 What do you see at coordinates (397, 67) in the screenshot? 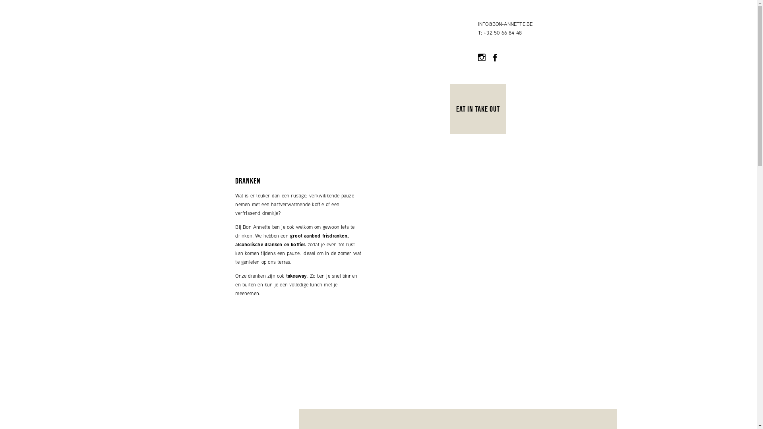
I see `CONTACT` at bounding box center [397, 67].